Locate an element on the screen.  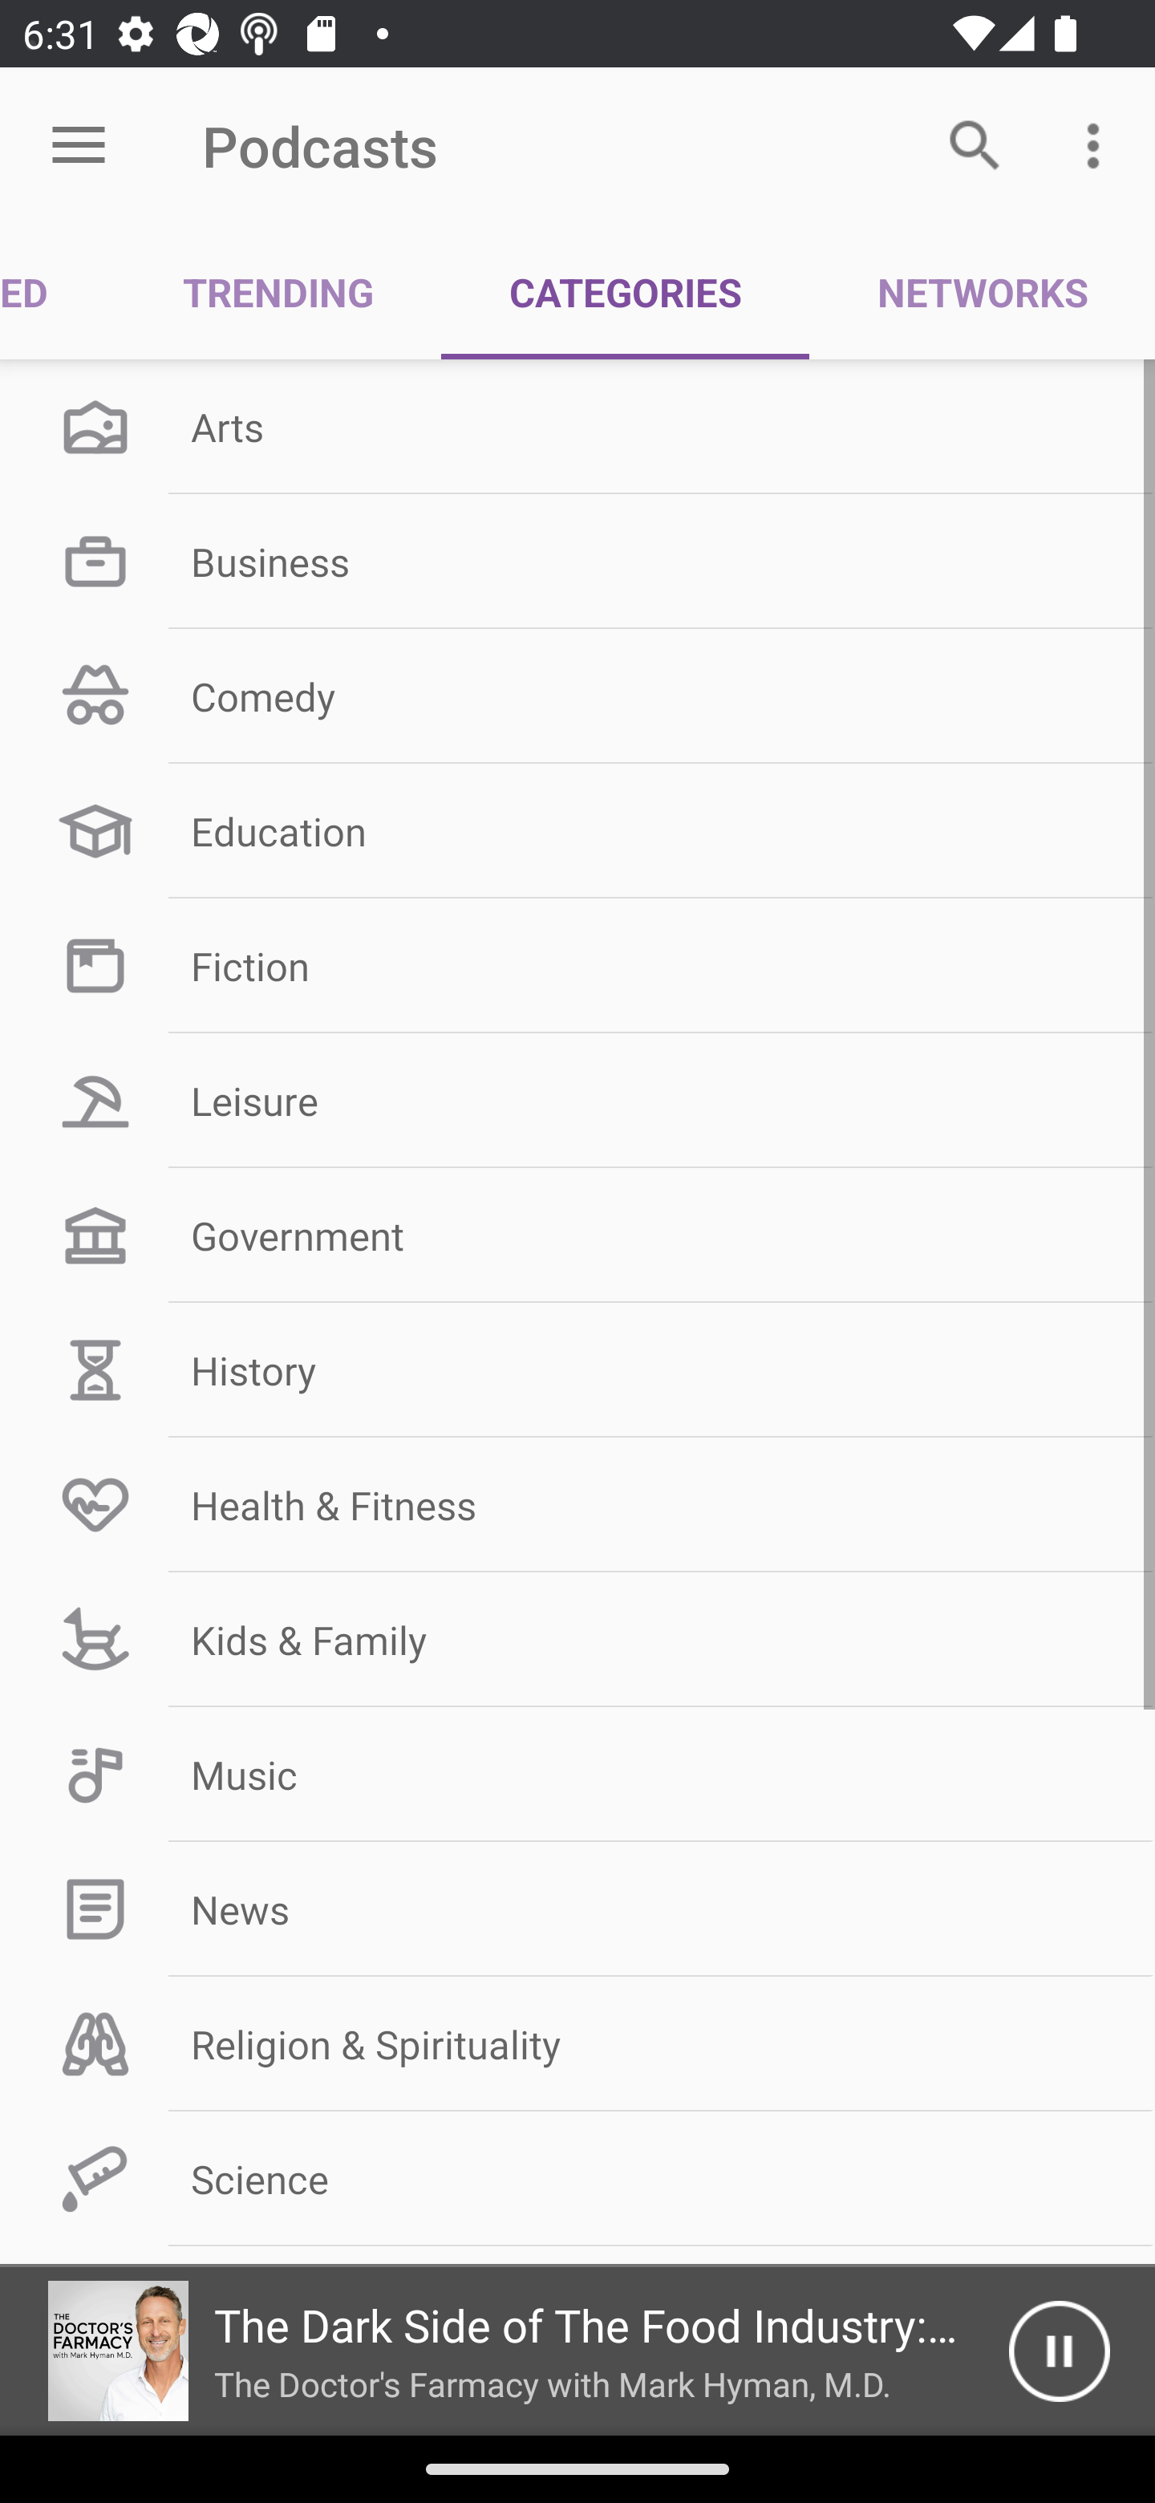
Science is located at coordinates (577, 2179).